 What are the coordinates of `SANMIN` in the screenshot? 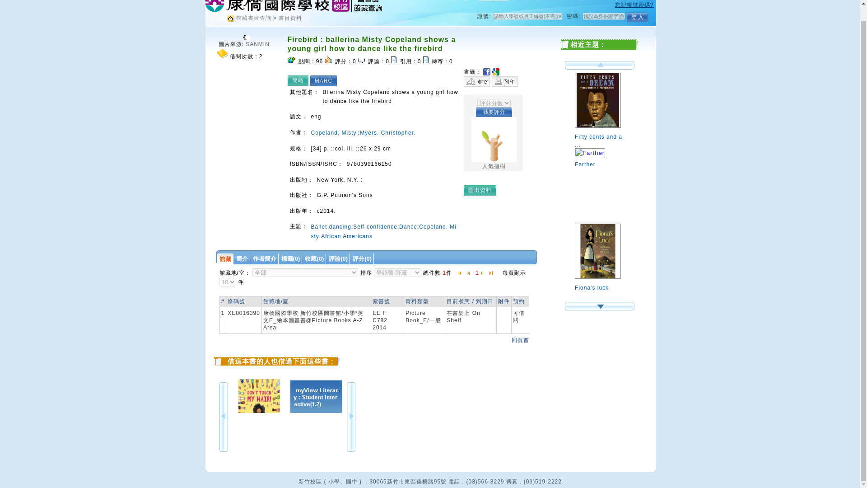 It's located at (257, 44).